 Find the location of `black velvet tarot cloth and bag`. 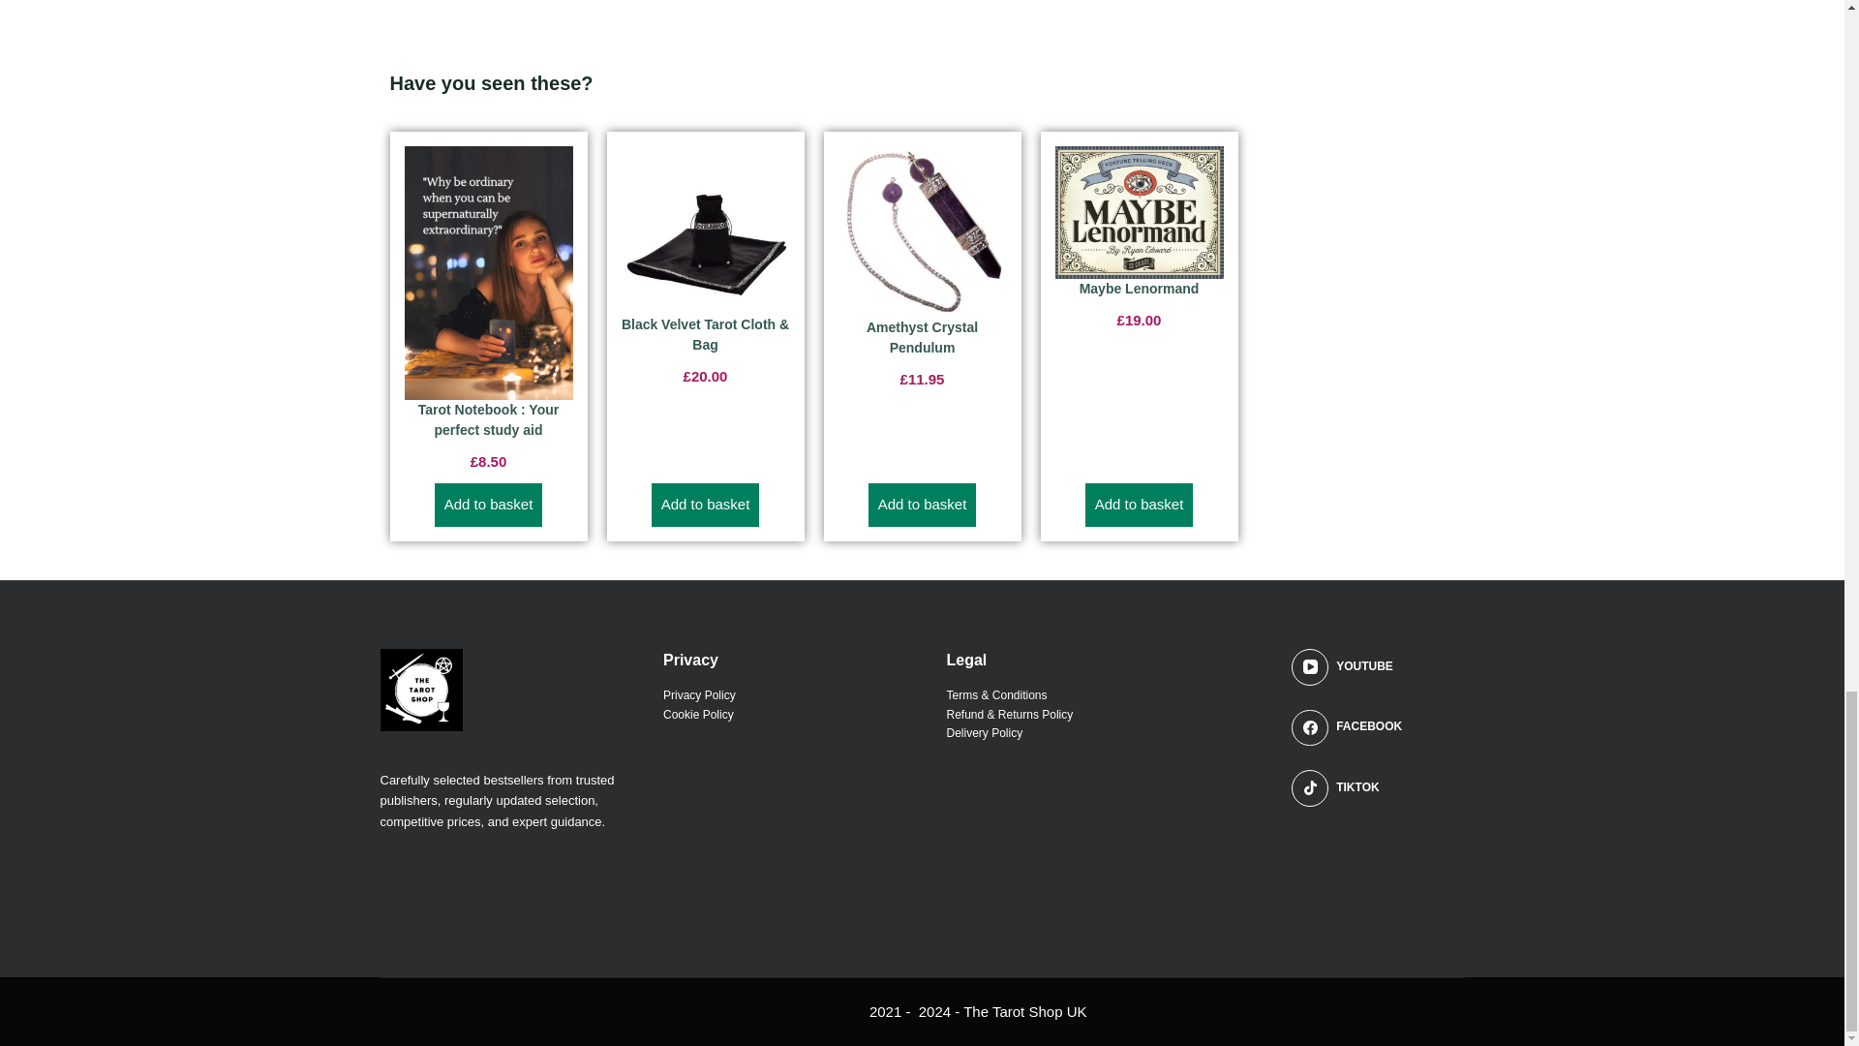

black velvet tarot cloth and bag is located at coordinates (705, 231).